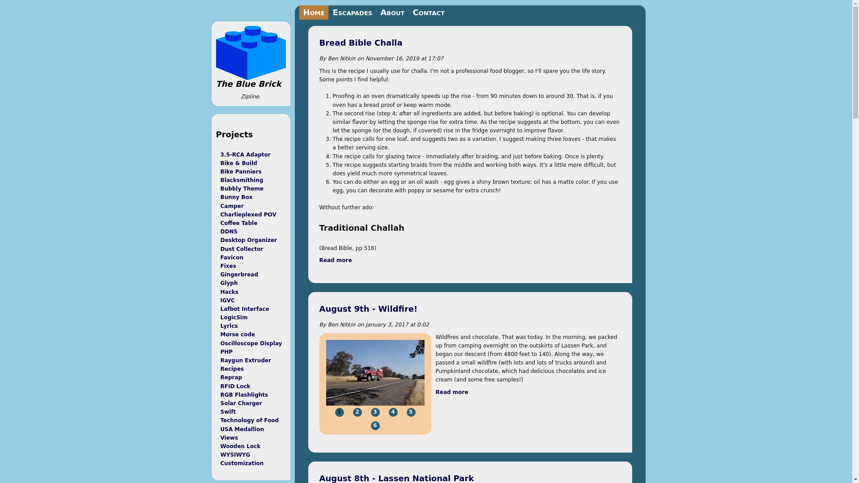 Image resolution: width=859 pixels, height=483 pixels. I want to click on Bread Bible Challa, so click(361, 42).